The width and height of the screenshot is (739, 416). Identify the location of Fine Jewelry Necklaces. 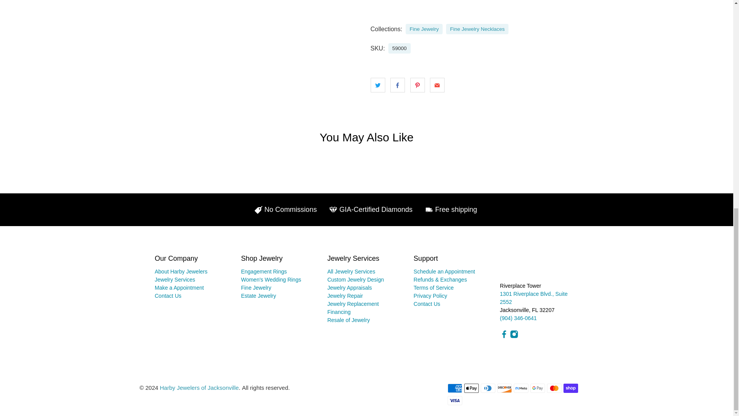
(477, 29).